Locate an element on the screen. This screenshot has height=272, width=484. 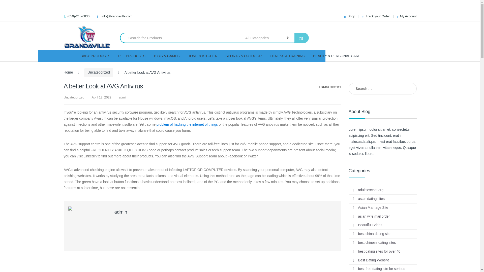
Track your Order is located at coordinates (376, 16).